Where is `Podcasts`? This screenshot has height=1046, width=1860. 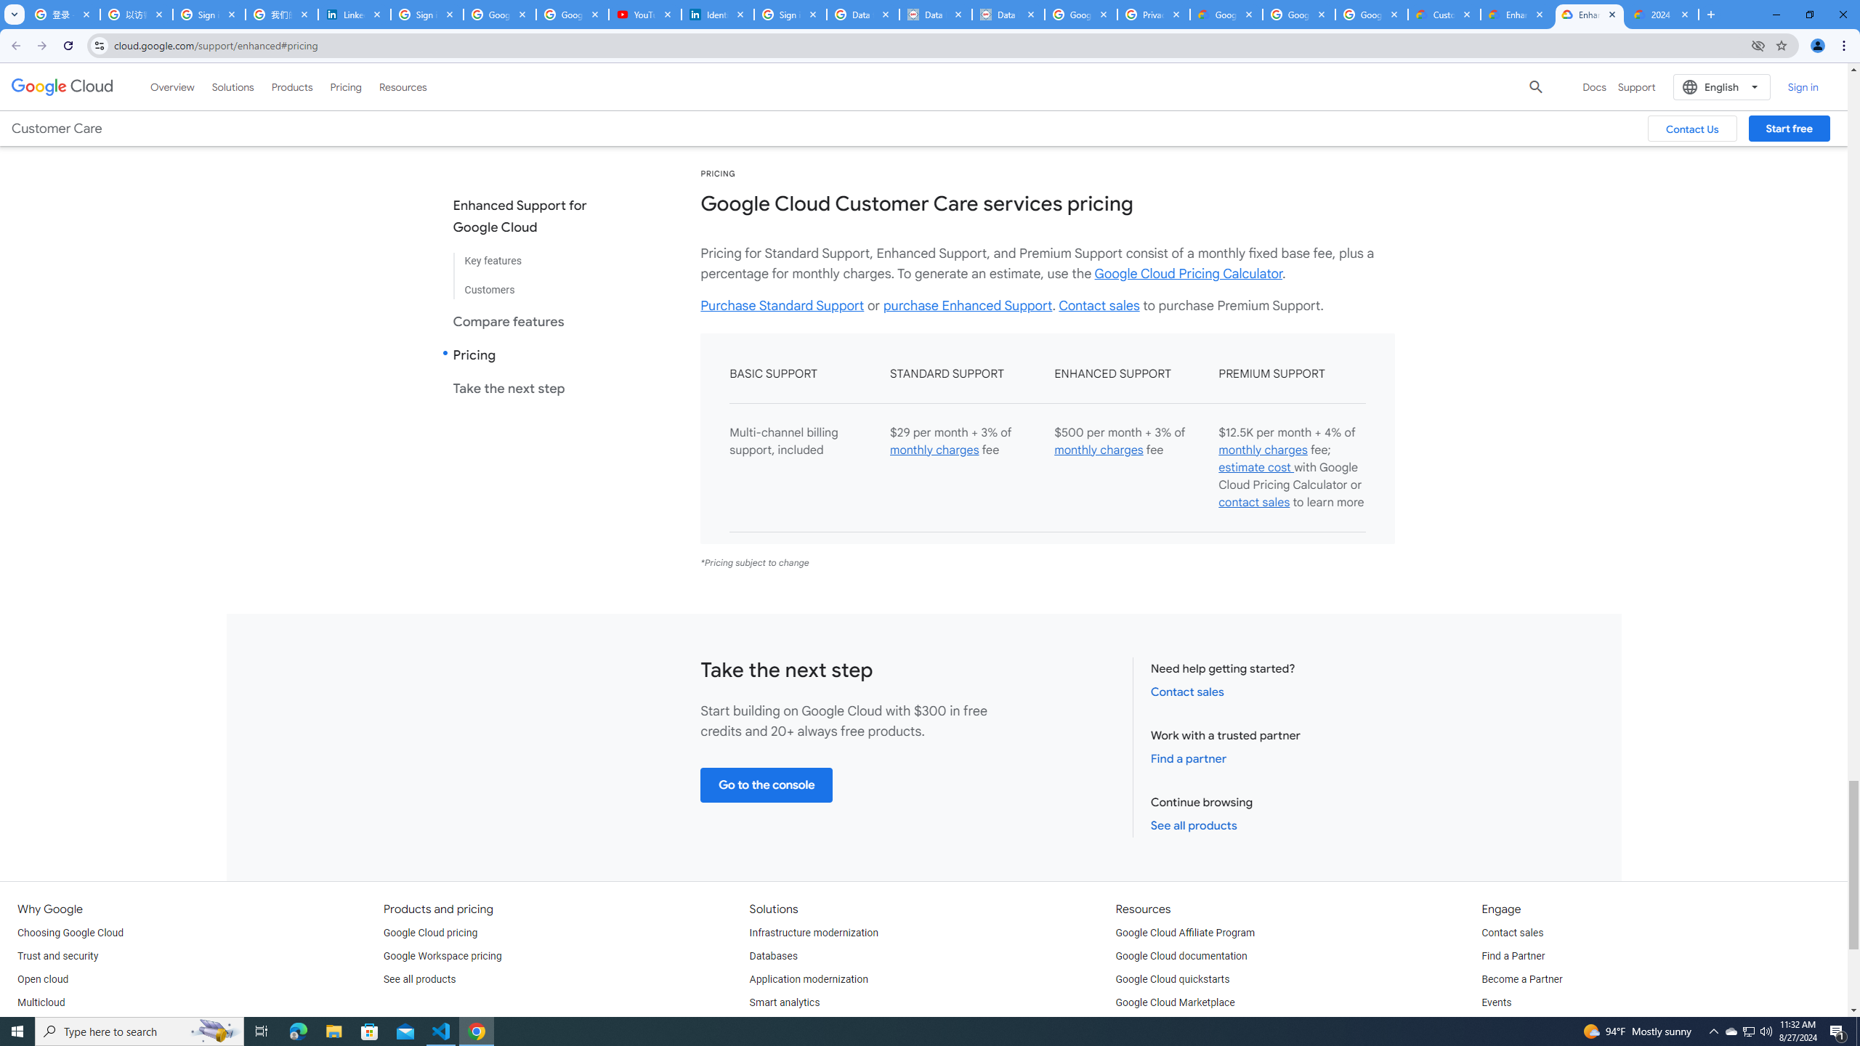
Podcasts is located at coordinates (1503, 1026).